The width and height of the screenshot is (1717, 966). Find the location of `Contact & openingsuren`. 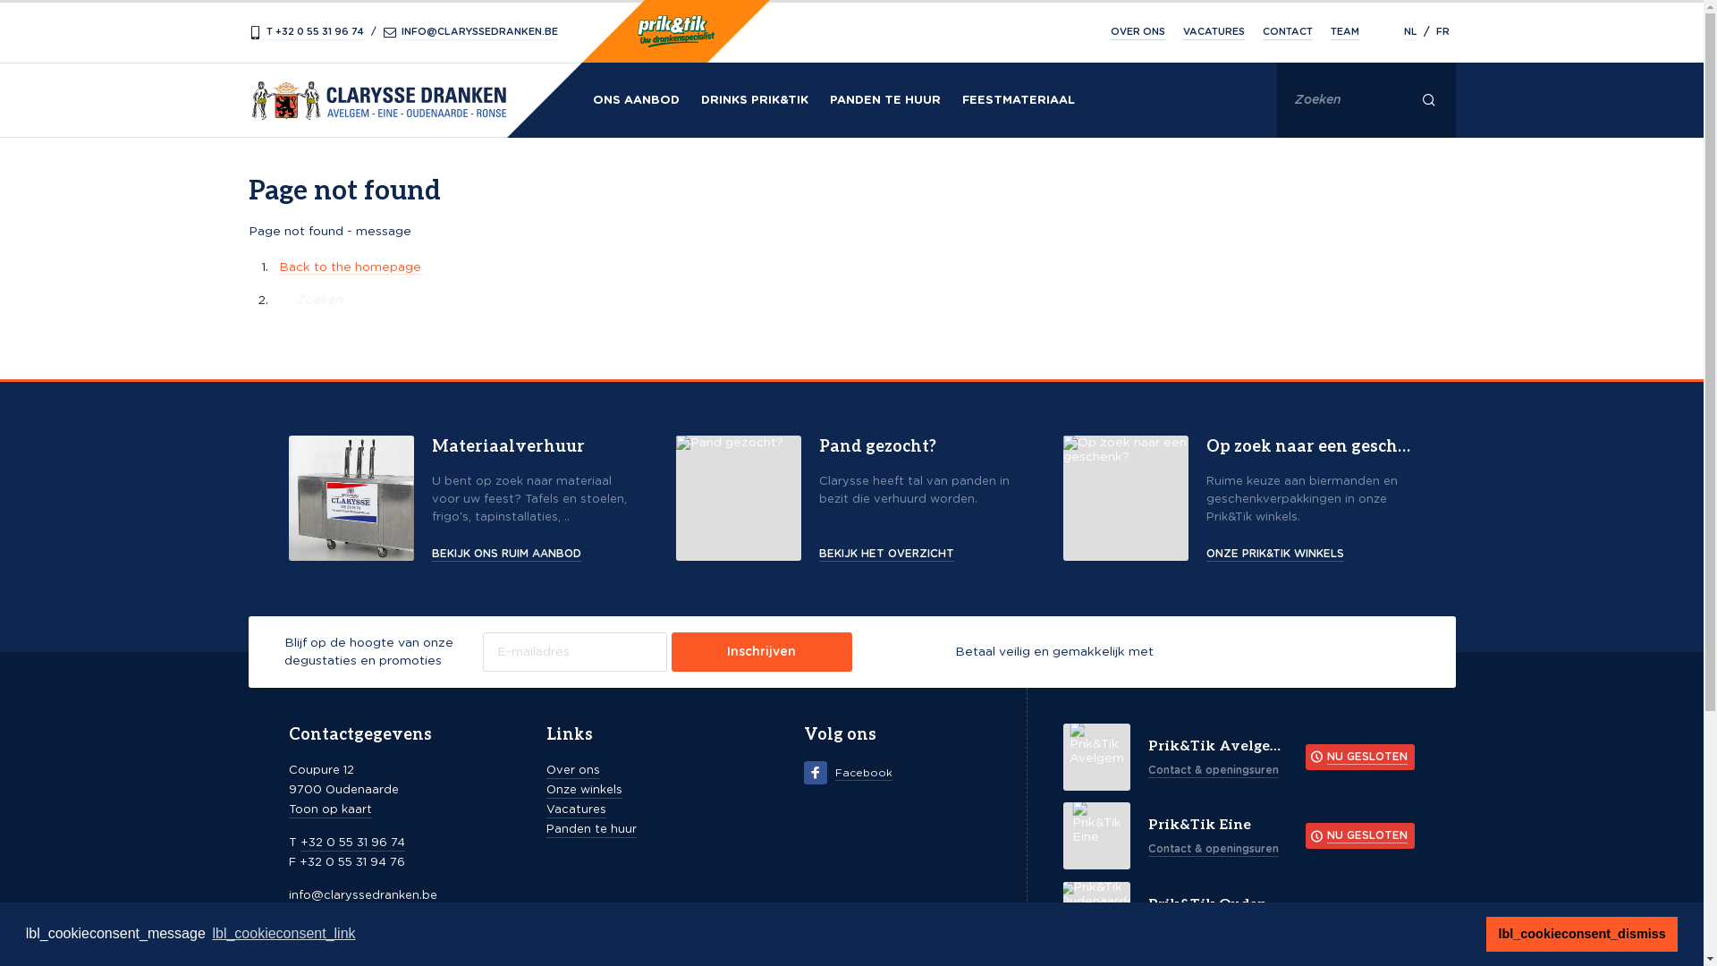

Contact & openingsuren is located at coordinates (1214, 849).